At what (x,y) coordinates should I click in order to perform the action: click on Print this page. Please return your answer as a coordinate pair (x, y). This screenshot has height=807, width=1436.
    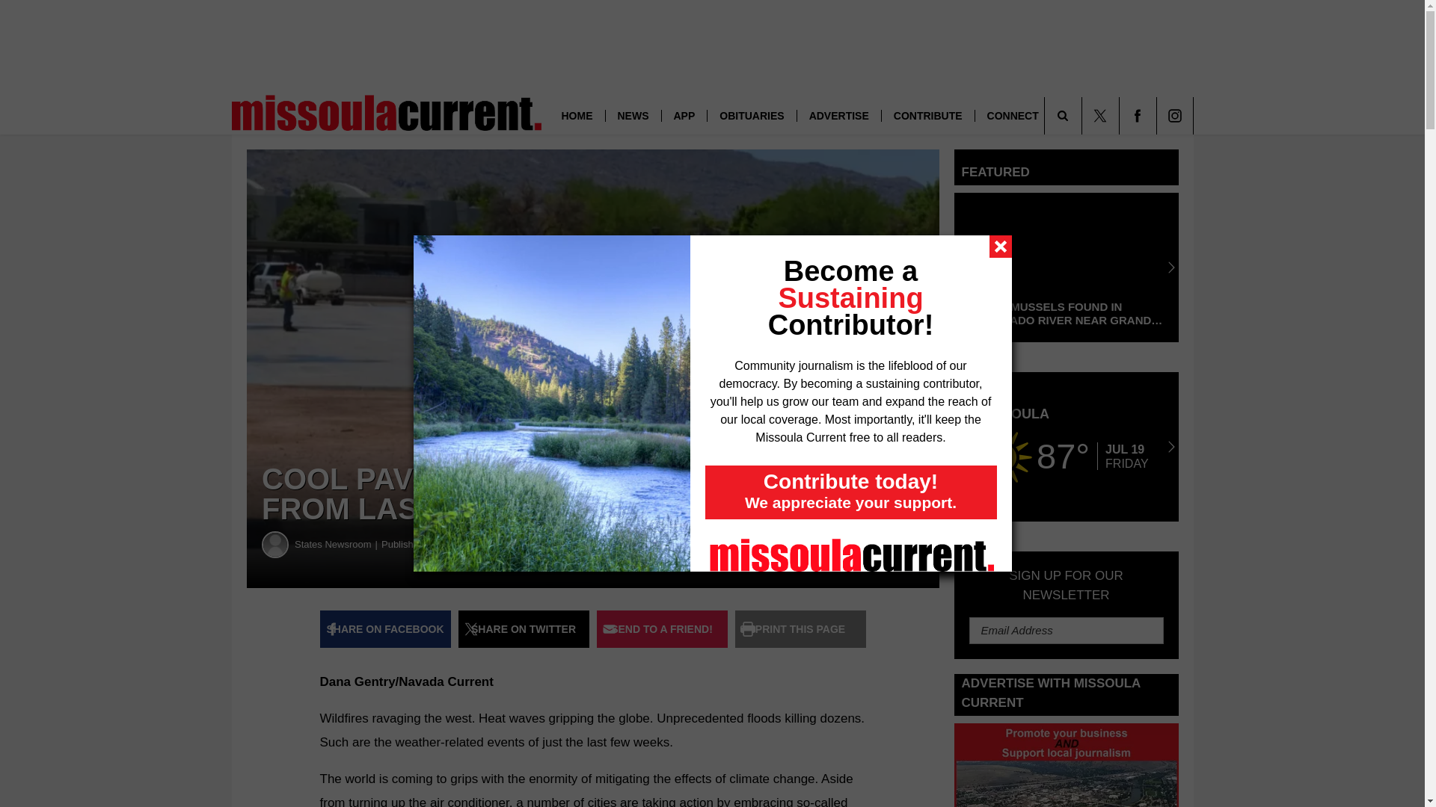
    Looking at the image, I should click on (800, 629).